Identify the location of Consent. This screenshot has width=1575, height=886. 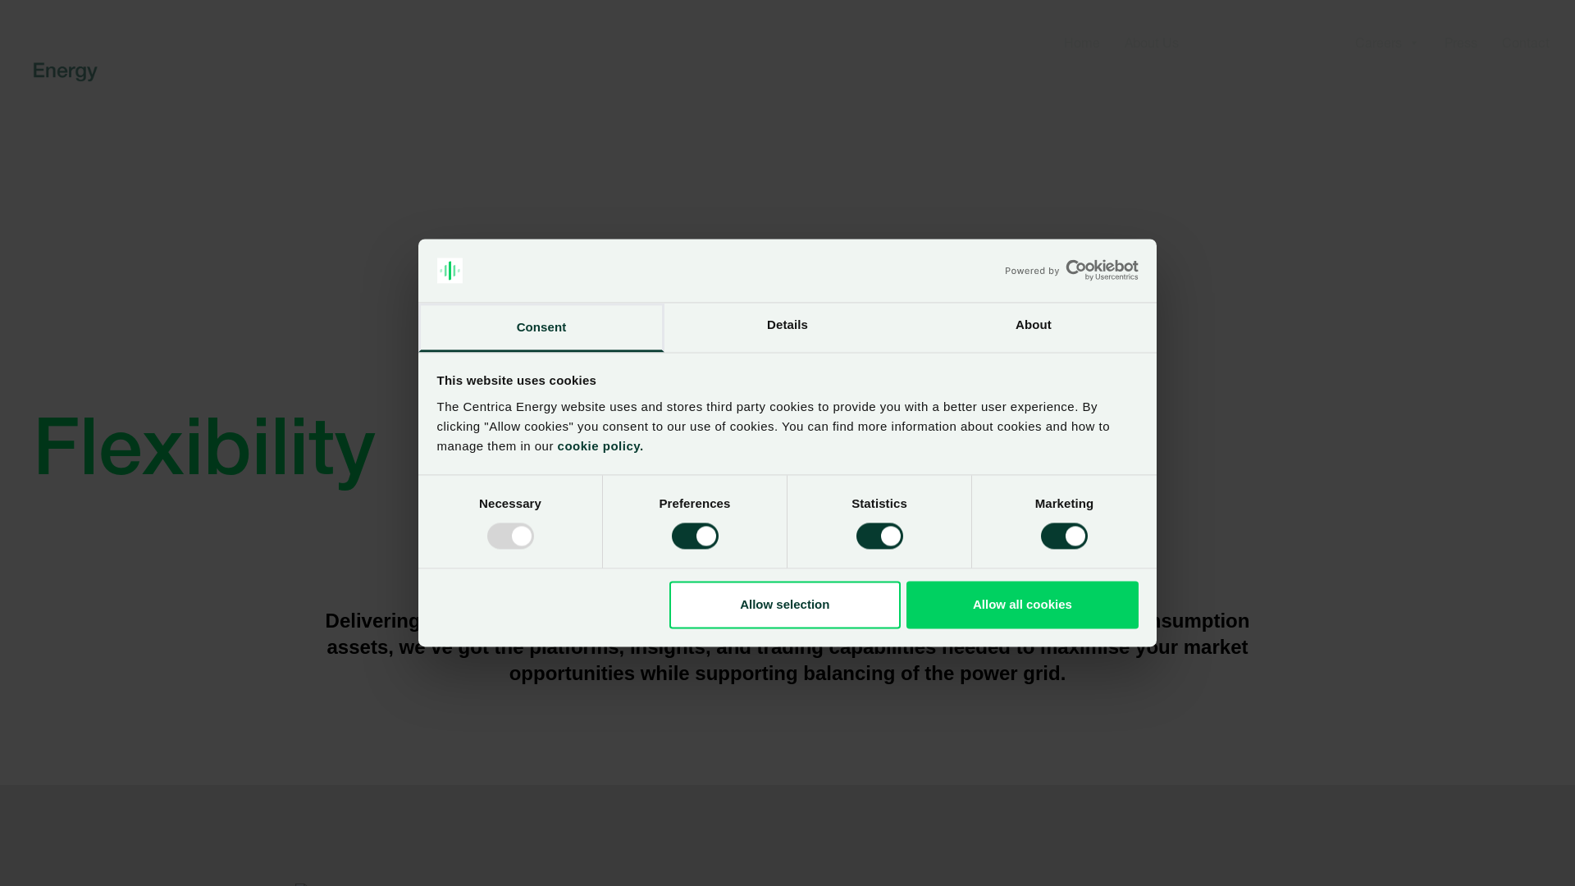
(541, 327).